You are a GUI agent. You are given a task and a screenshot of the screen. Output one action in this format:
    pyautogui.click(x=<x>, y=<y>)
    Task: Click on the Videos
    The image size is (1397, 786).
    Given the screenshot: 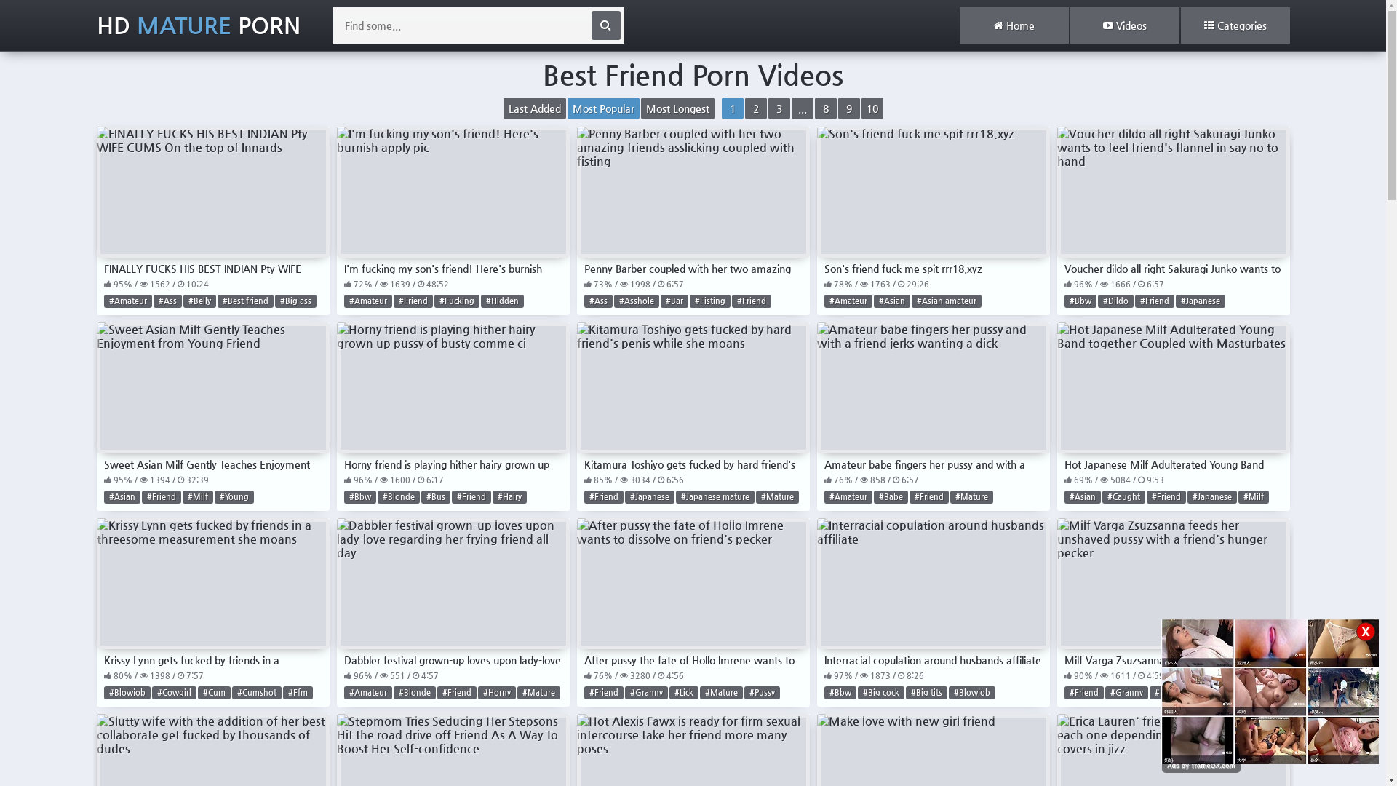 What is the action you would take?
    pyautogui.click(x=1124, y=25)
    